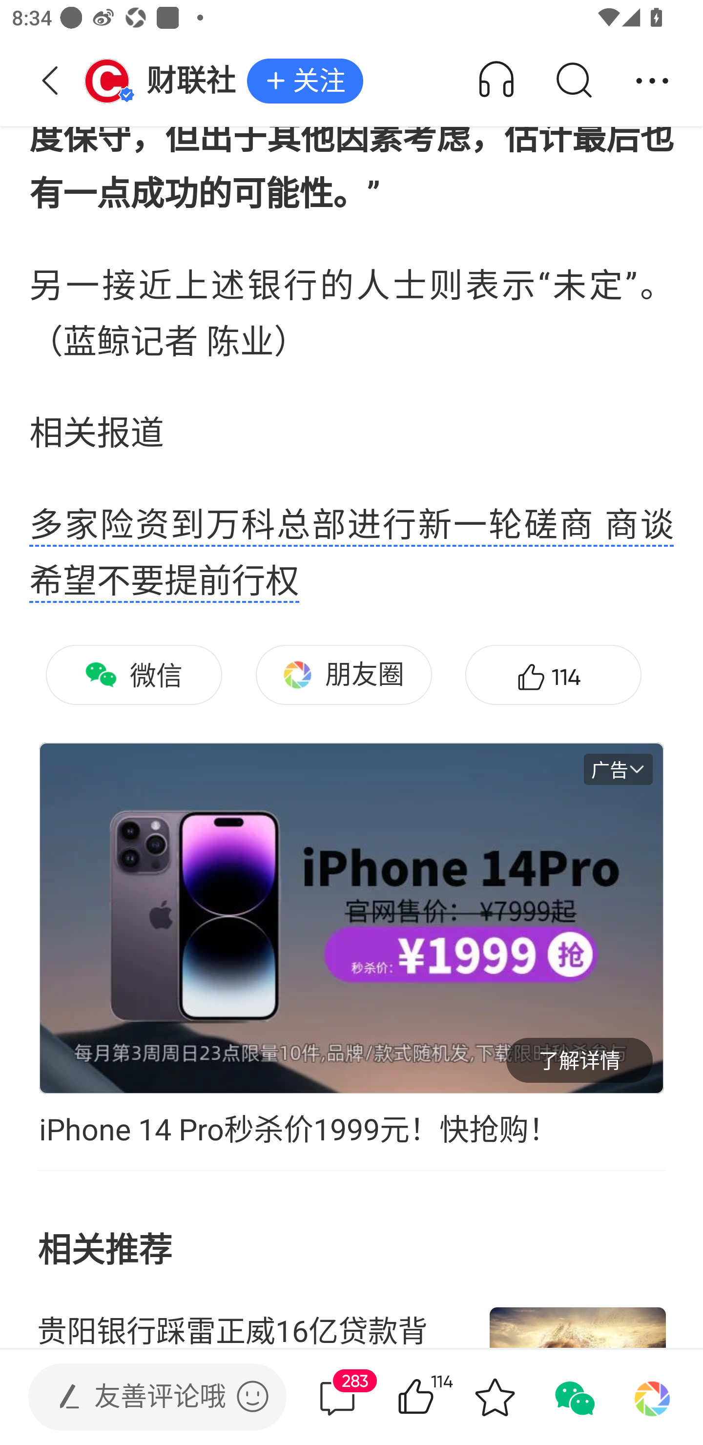  What do you see at coordinates (165, 81) in the screenshot?
I see `财联社` at bounding box center [165, 81].